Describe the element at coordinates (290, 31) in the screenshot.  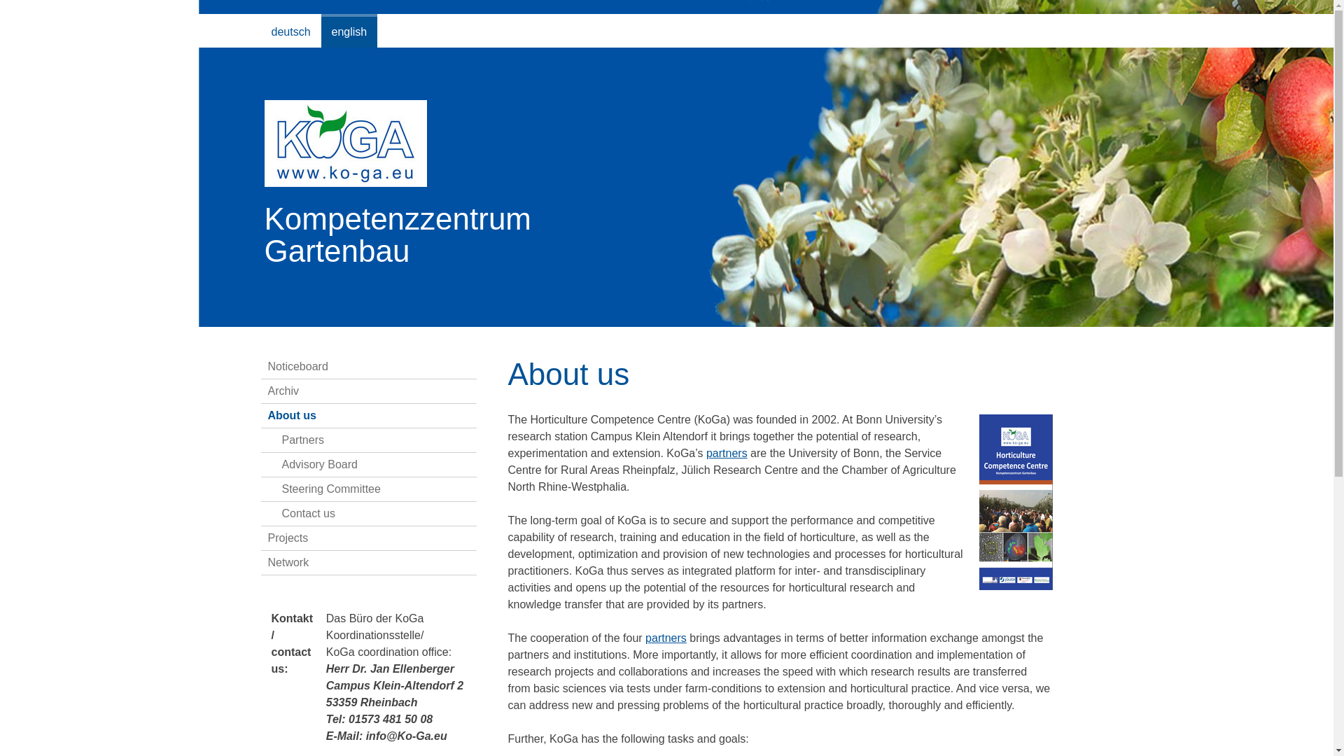
I see `deutsch` at that location.